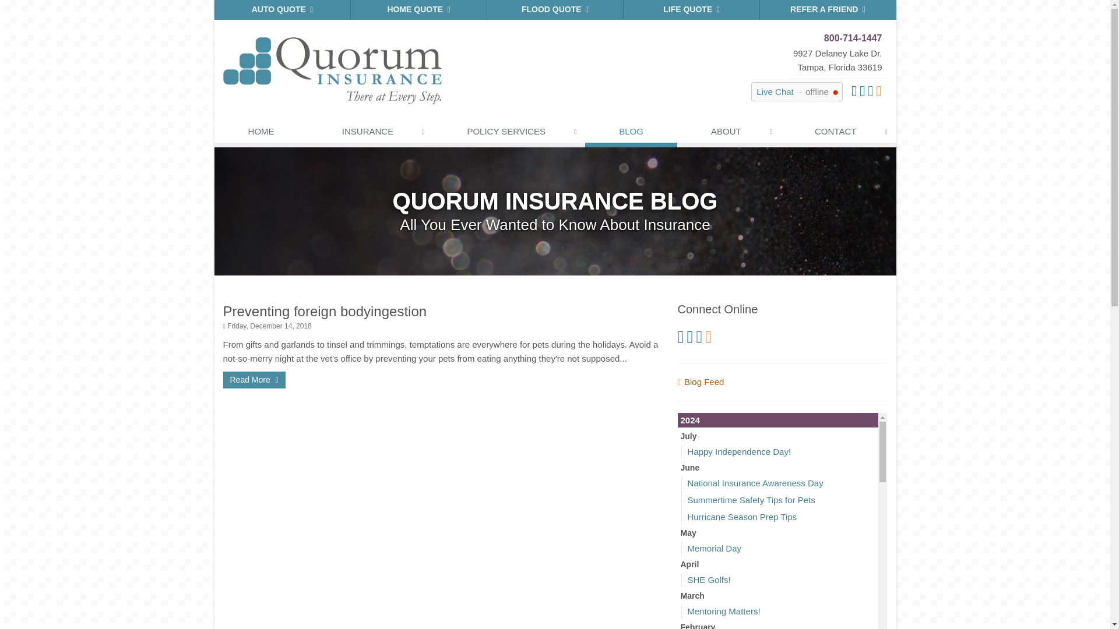  What do you see at coordinates (555, 9) in the screenshot?
I see `FLOOD QUOTE` at bounding box center [555, 9].